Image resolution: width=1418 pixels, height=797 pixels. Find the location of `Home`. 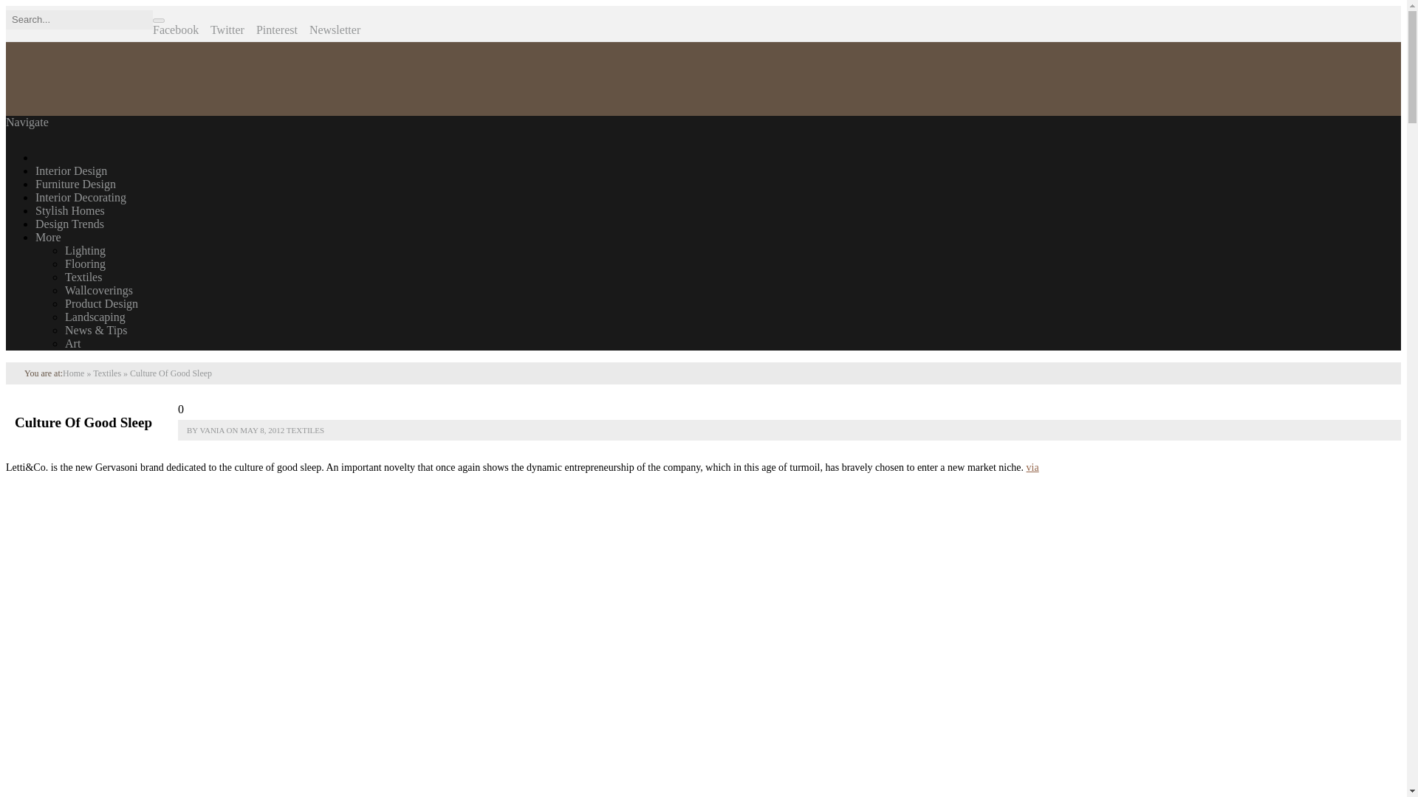

Home is located at coordinates (72, 373).